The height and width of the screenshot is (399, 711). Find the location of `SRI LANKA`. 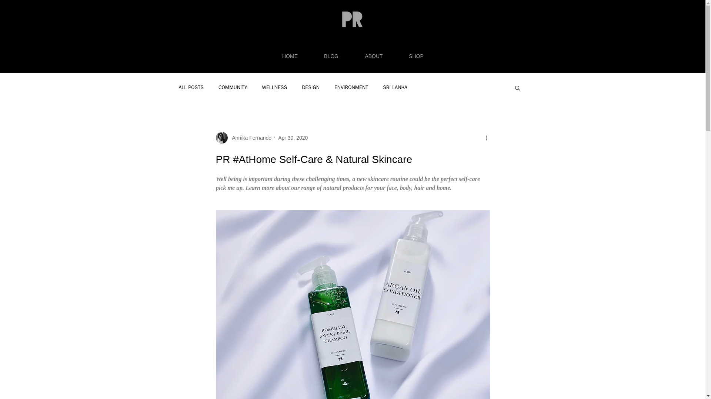

SRI LANKA is located at coordinates (395, 87).